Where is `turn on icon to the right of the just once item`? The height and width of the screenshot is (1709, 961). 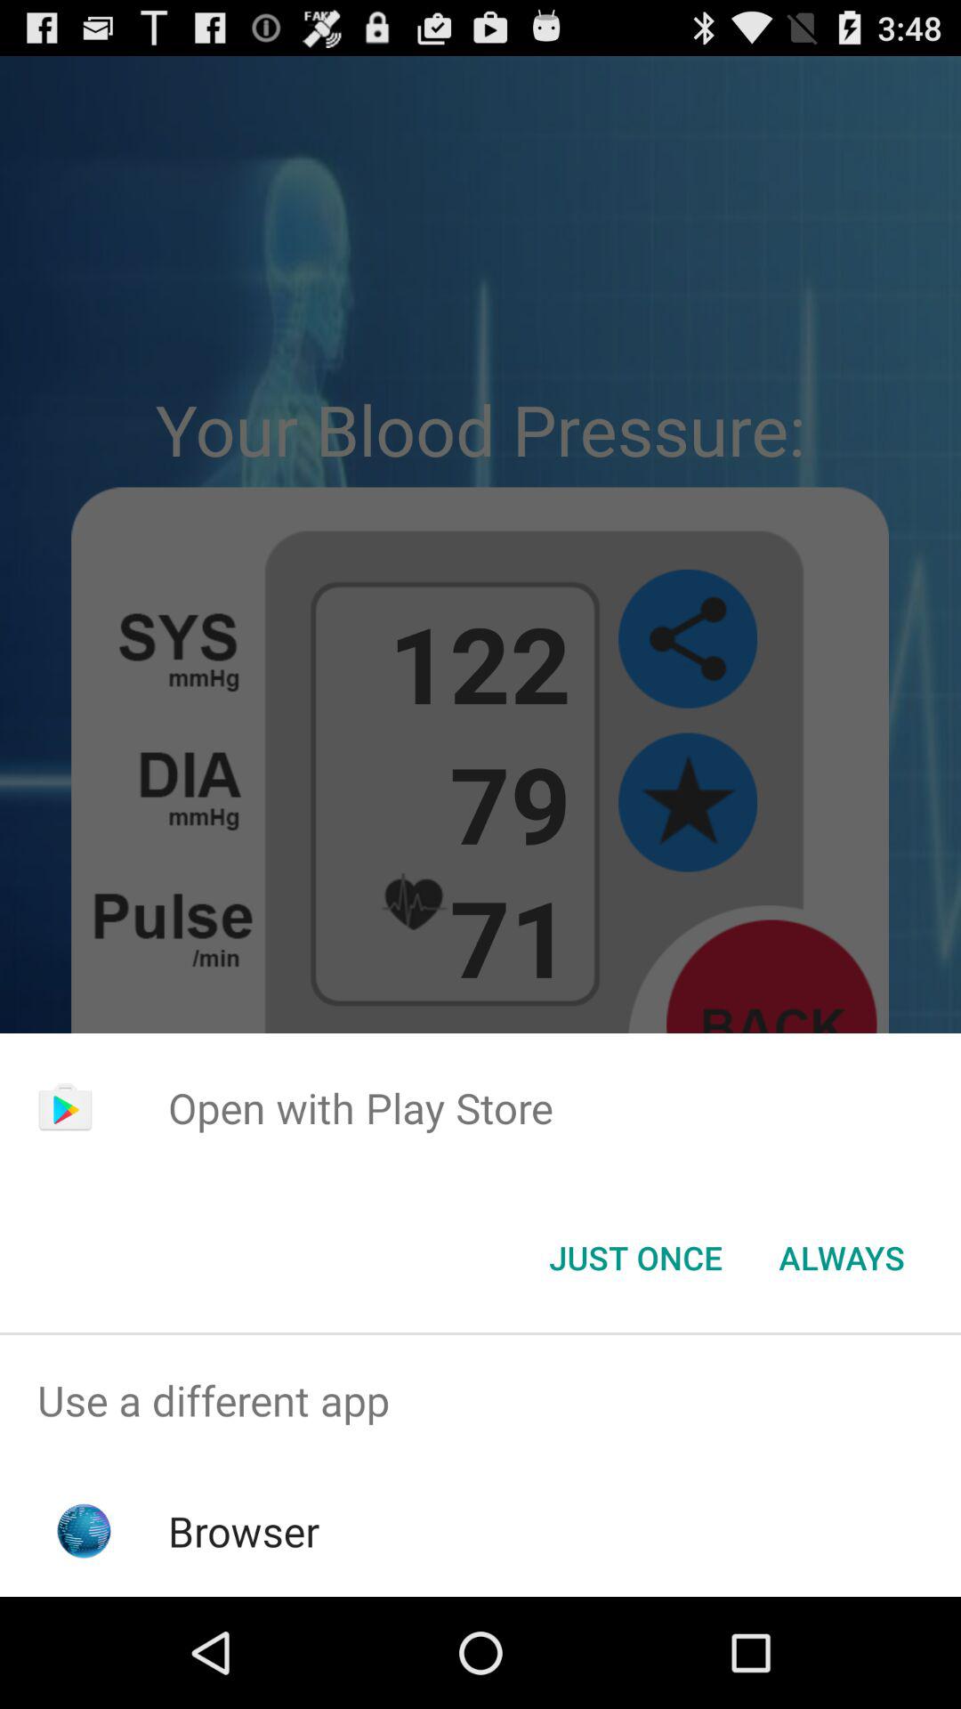 turn on icon to the right of the just once item is located at coordinates (842, 1258).